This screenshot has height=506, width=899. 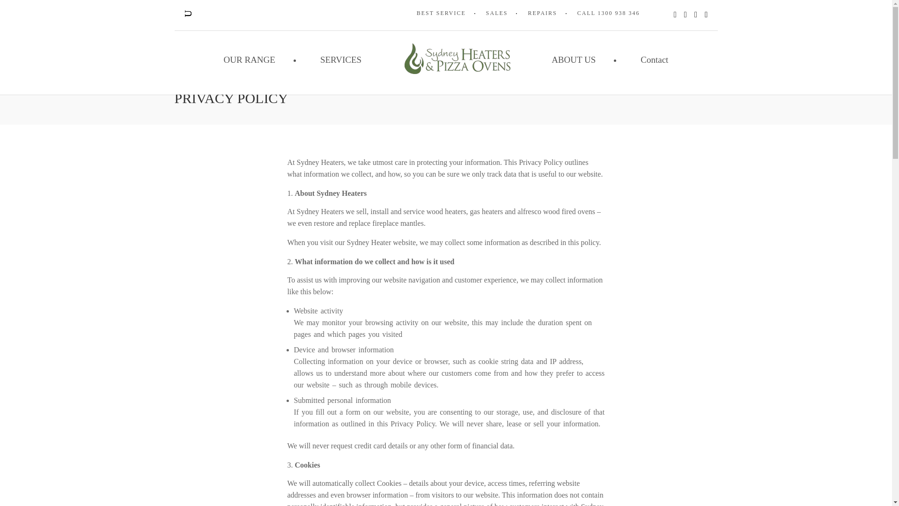 I want to click on OUR RANGE, so click(x=249, y=60).